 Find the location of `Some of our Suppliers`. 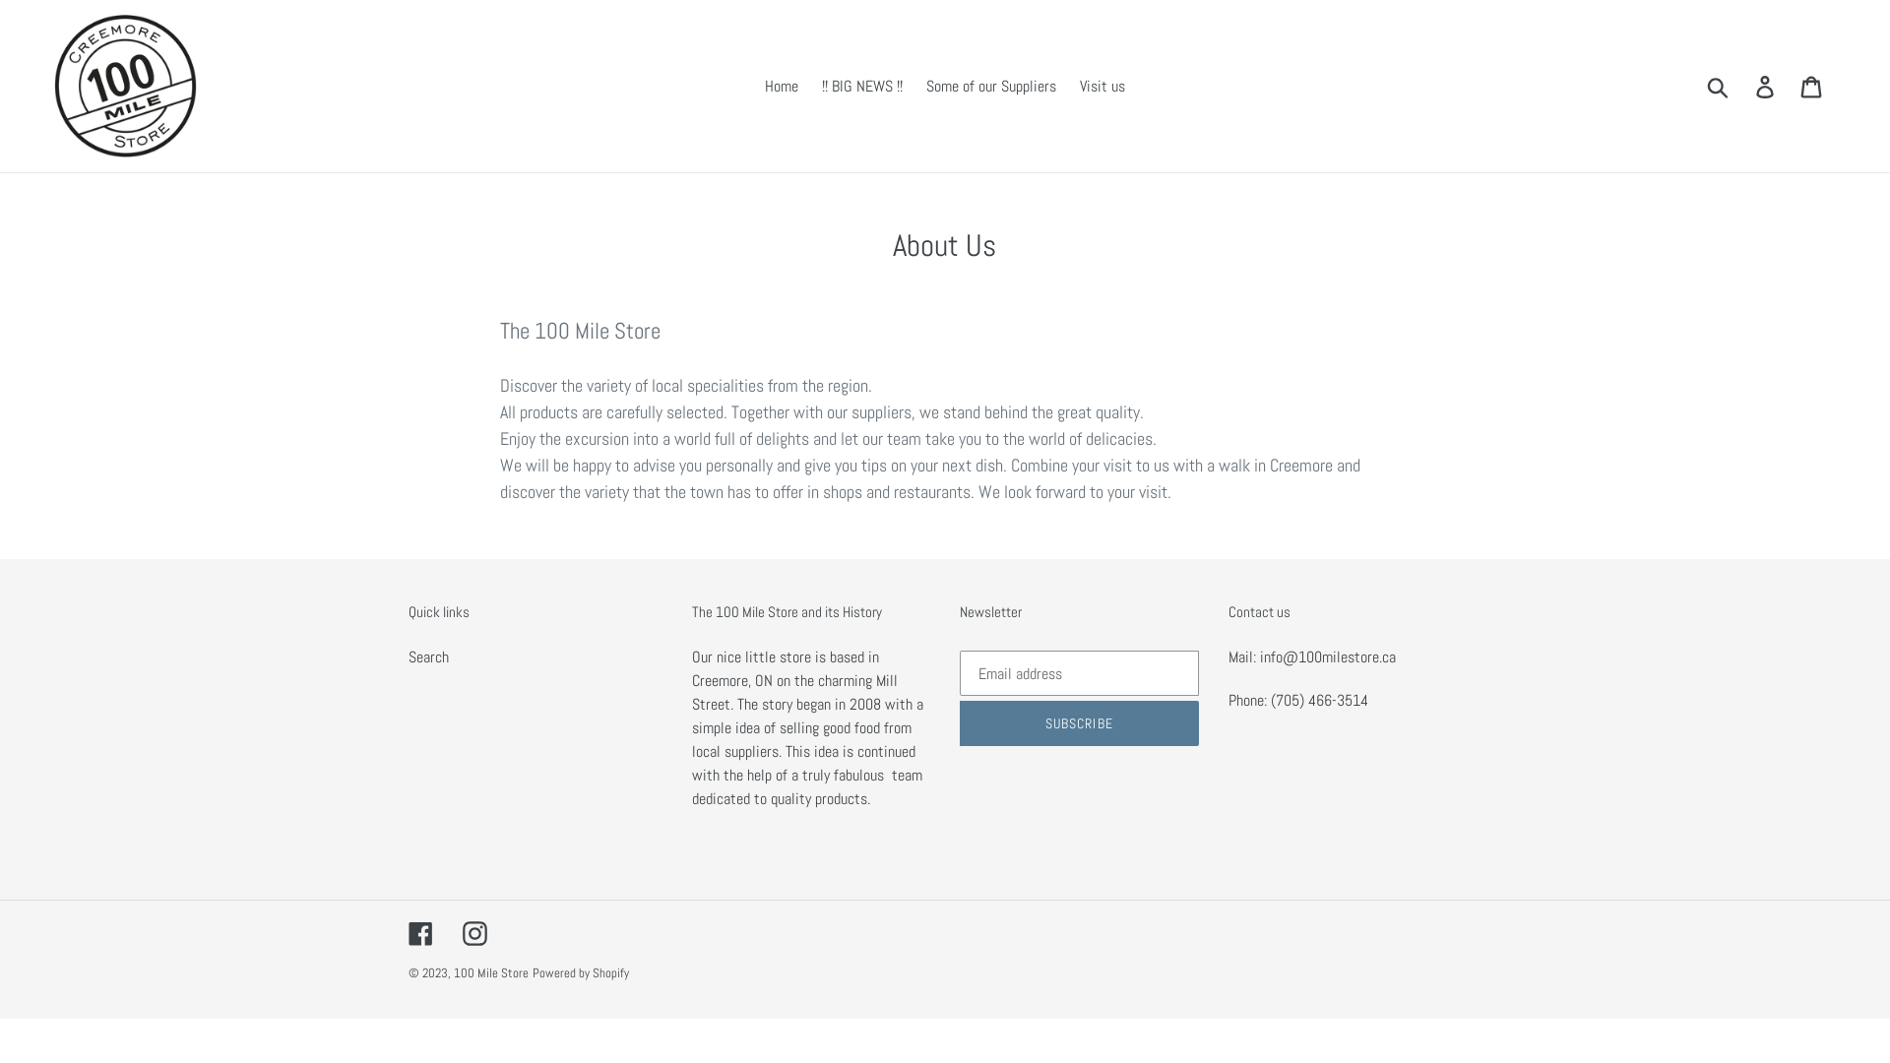

Some of our Suppliers is located at coordinates (991, 86).